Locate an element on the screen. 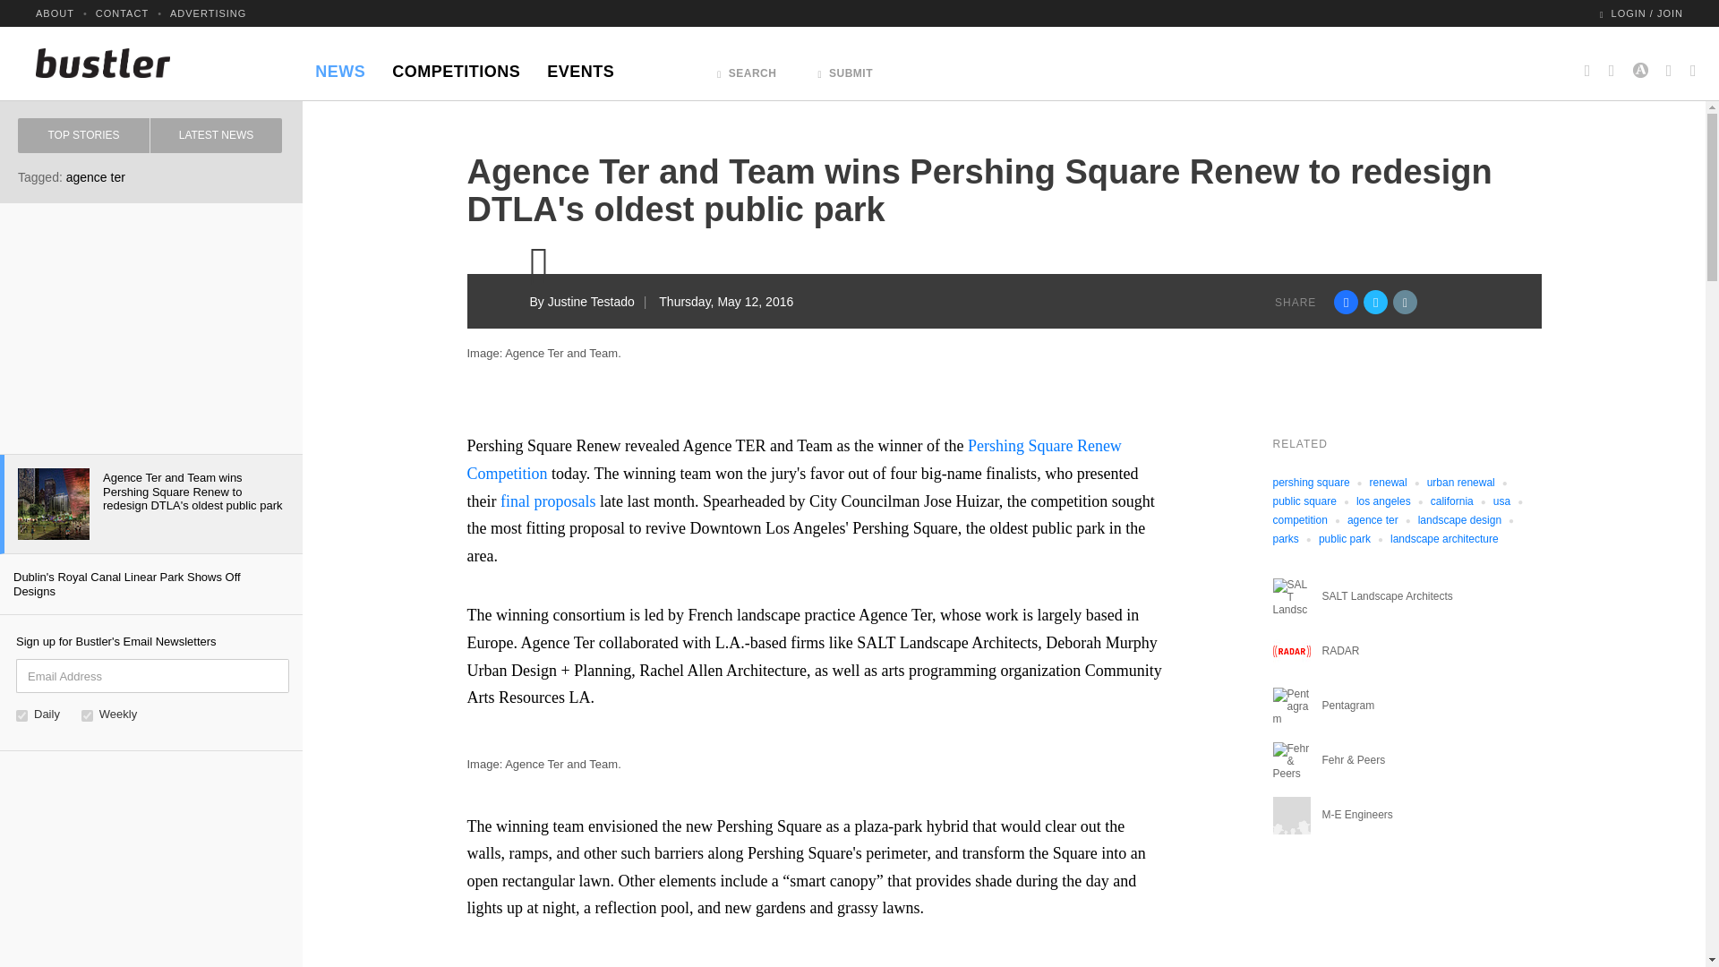  CONTACT is located at coordinates (122, 13).